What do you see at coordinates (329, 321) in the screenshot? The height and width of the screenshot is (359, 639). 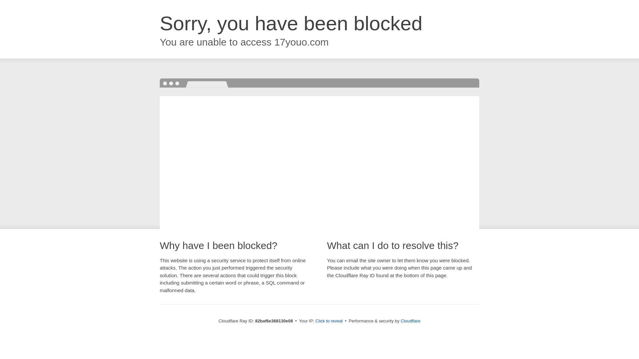 I see `Click to reveal` at bounding box center [329, 321].